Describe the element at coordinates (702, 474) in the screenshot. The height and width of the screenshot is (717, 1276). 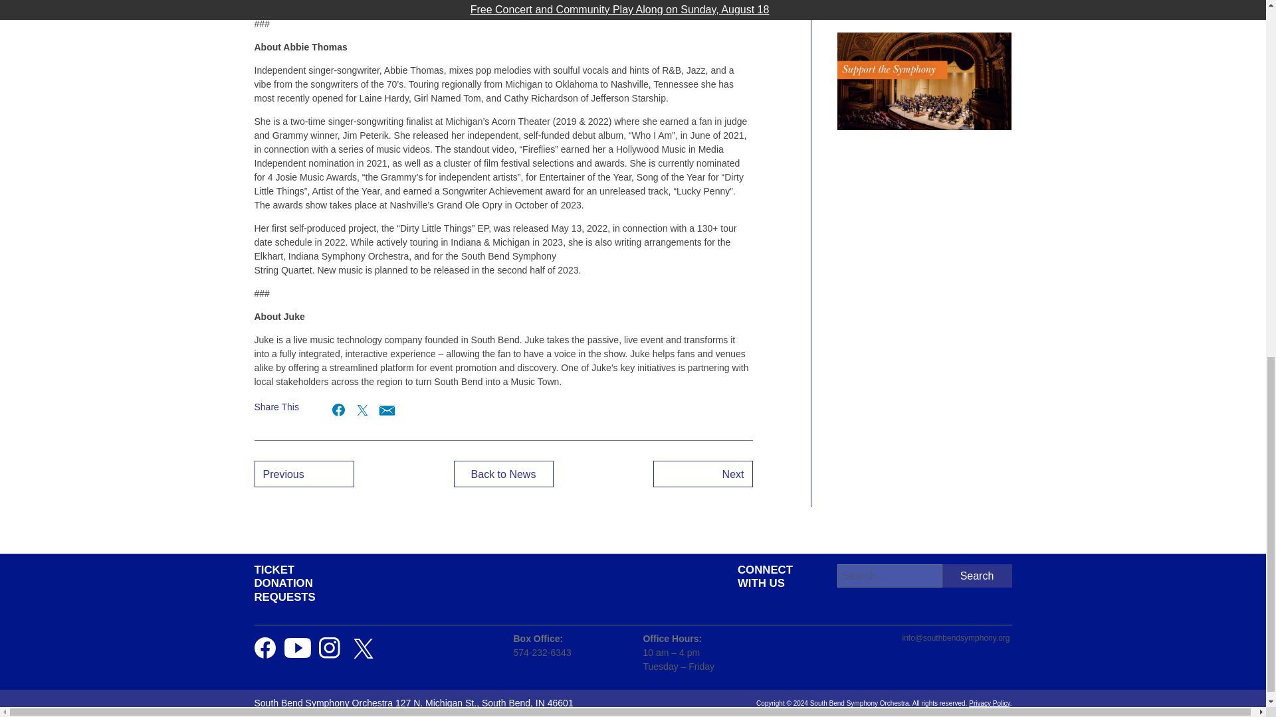
I see `Next` at that location.